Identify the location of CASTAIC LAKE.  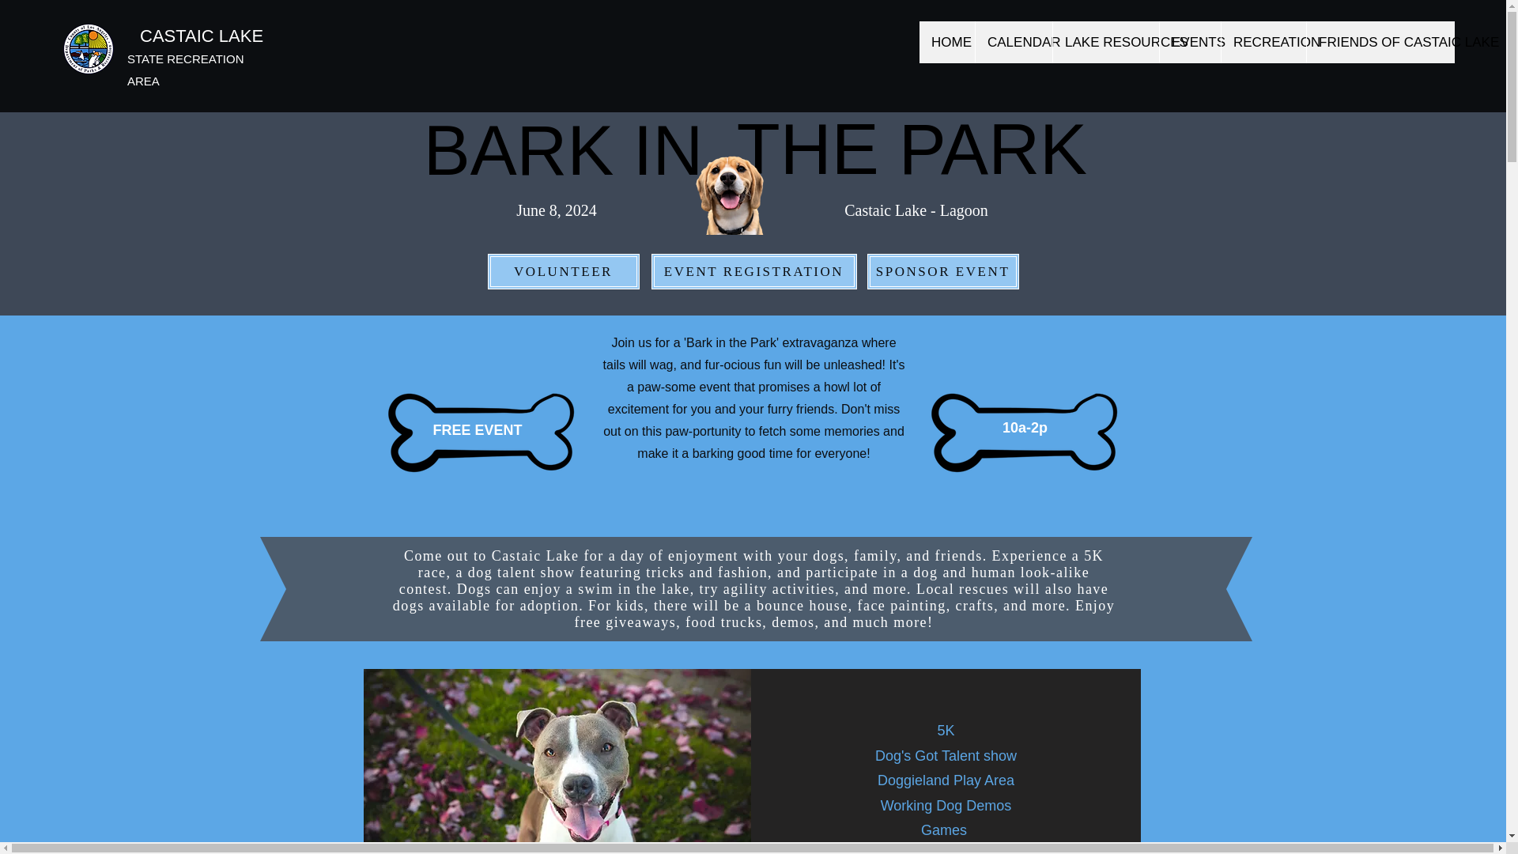
(201, 36).